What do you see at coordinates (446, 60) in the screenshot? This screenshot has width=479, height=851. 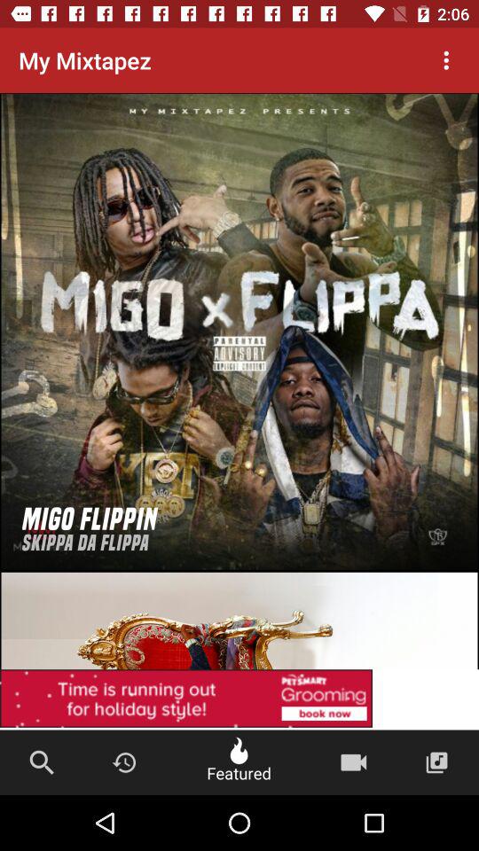 I see `press the item next to the my mixtapez item` at bounding box center [446, 60].